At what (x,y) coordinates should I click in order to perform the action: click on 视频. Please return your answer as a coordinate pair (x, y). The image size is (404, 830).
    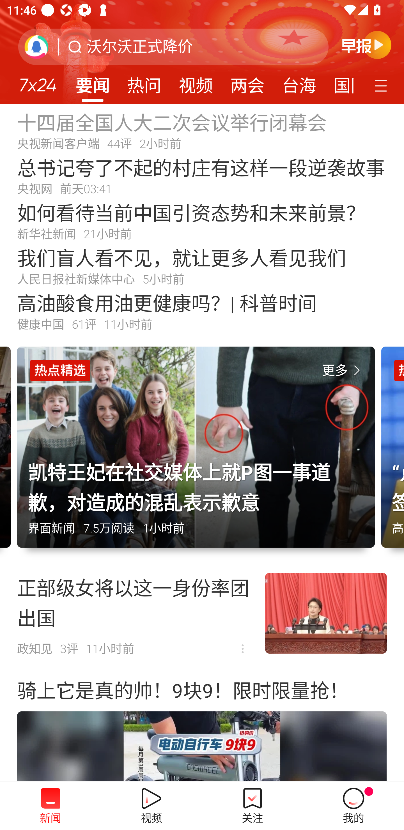
    Looking at the image, I should click on (196, 82).